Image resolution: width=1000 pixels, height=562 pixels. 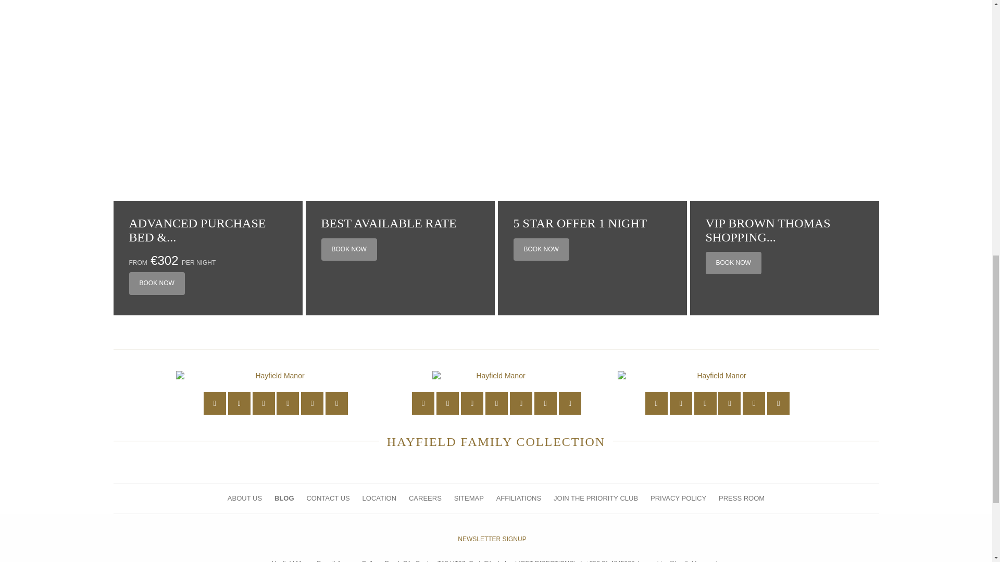 I want to click on Facebook, so click(x=264, y=403).